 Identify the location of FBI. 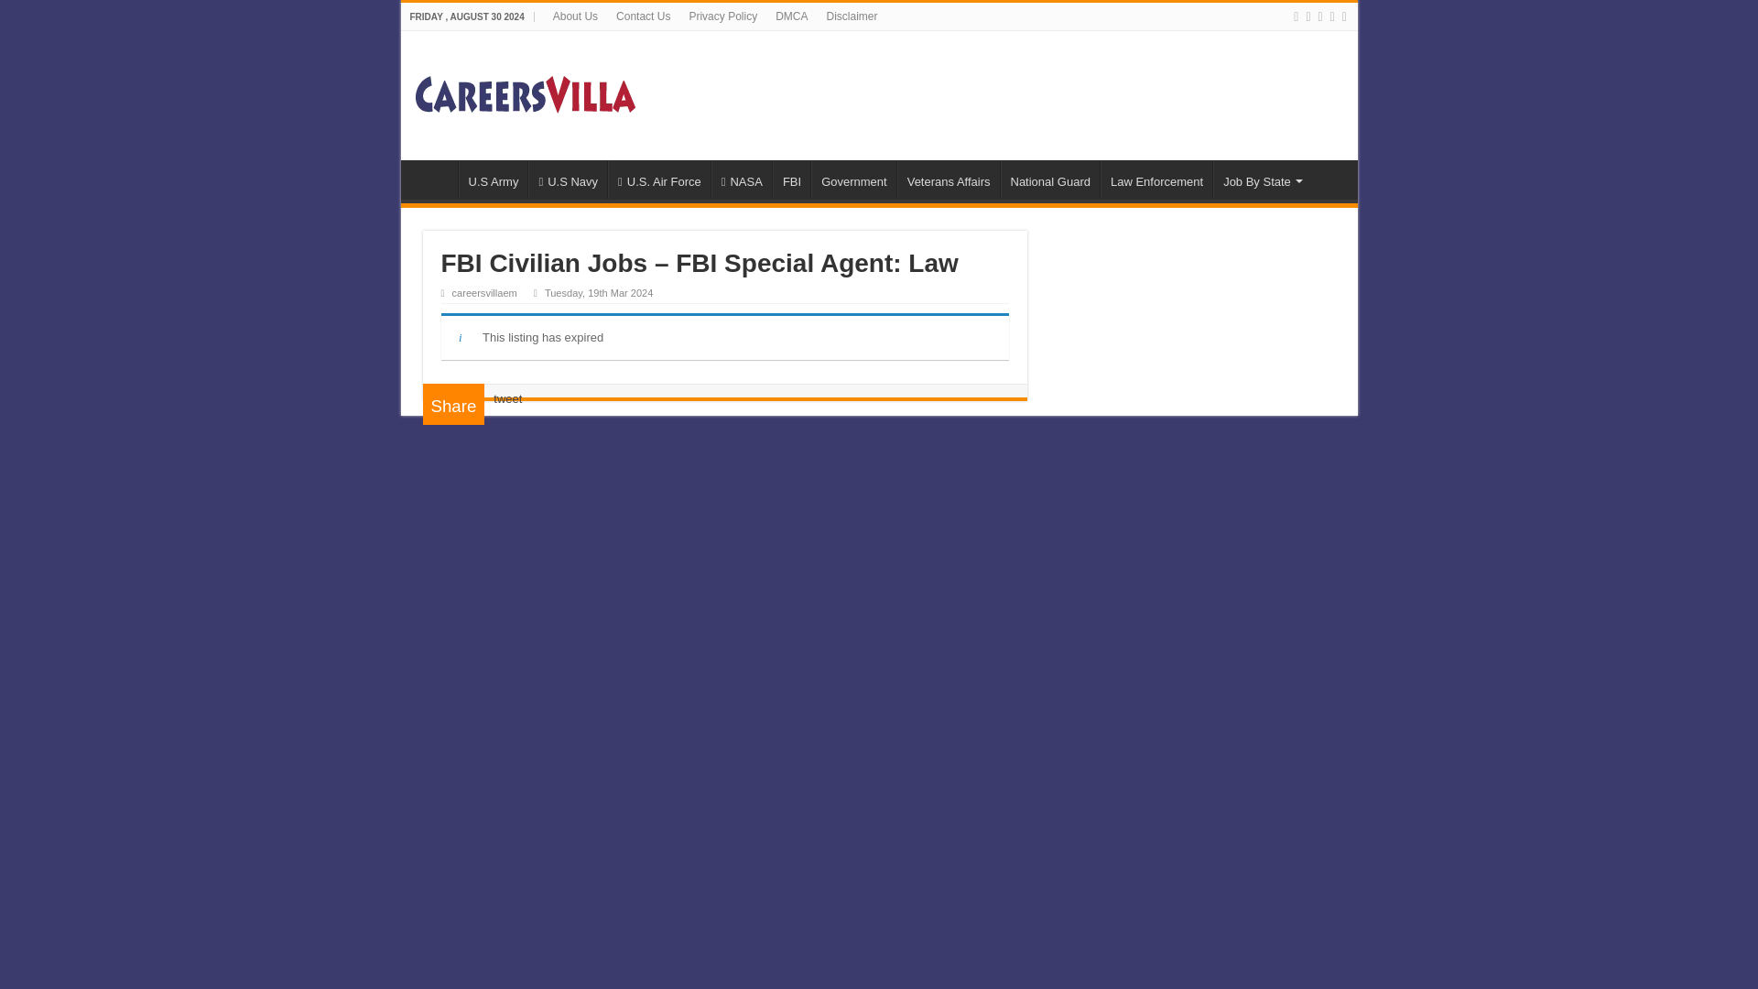
(791, 179).